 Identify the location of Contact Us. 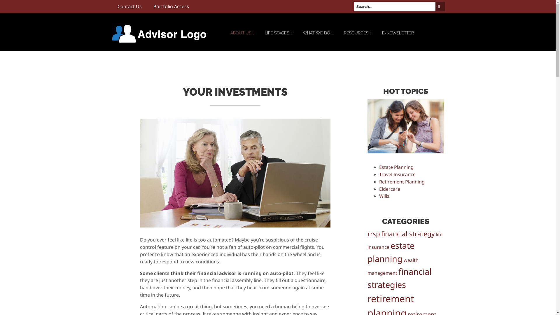
(129, 6).